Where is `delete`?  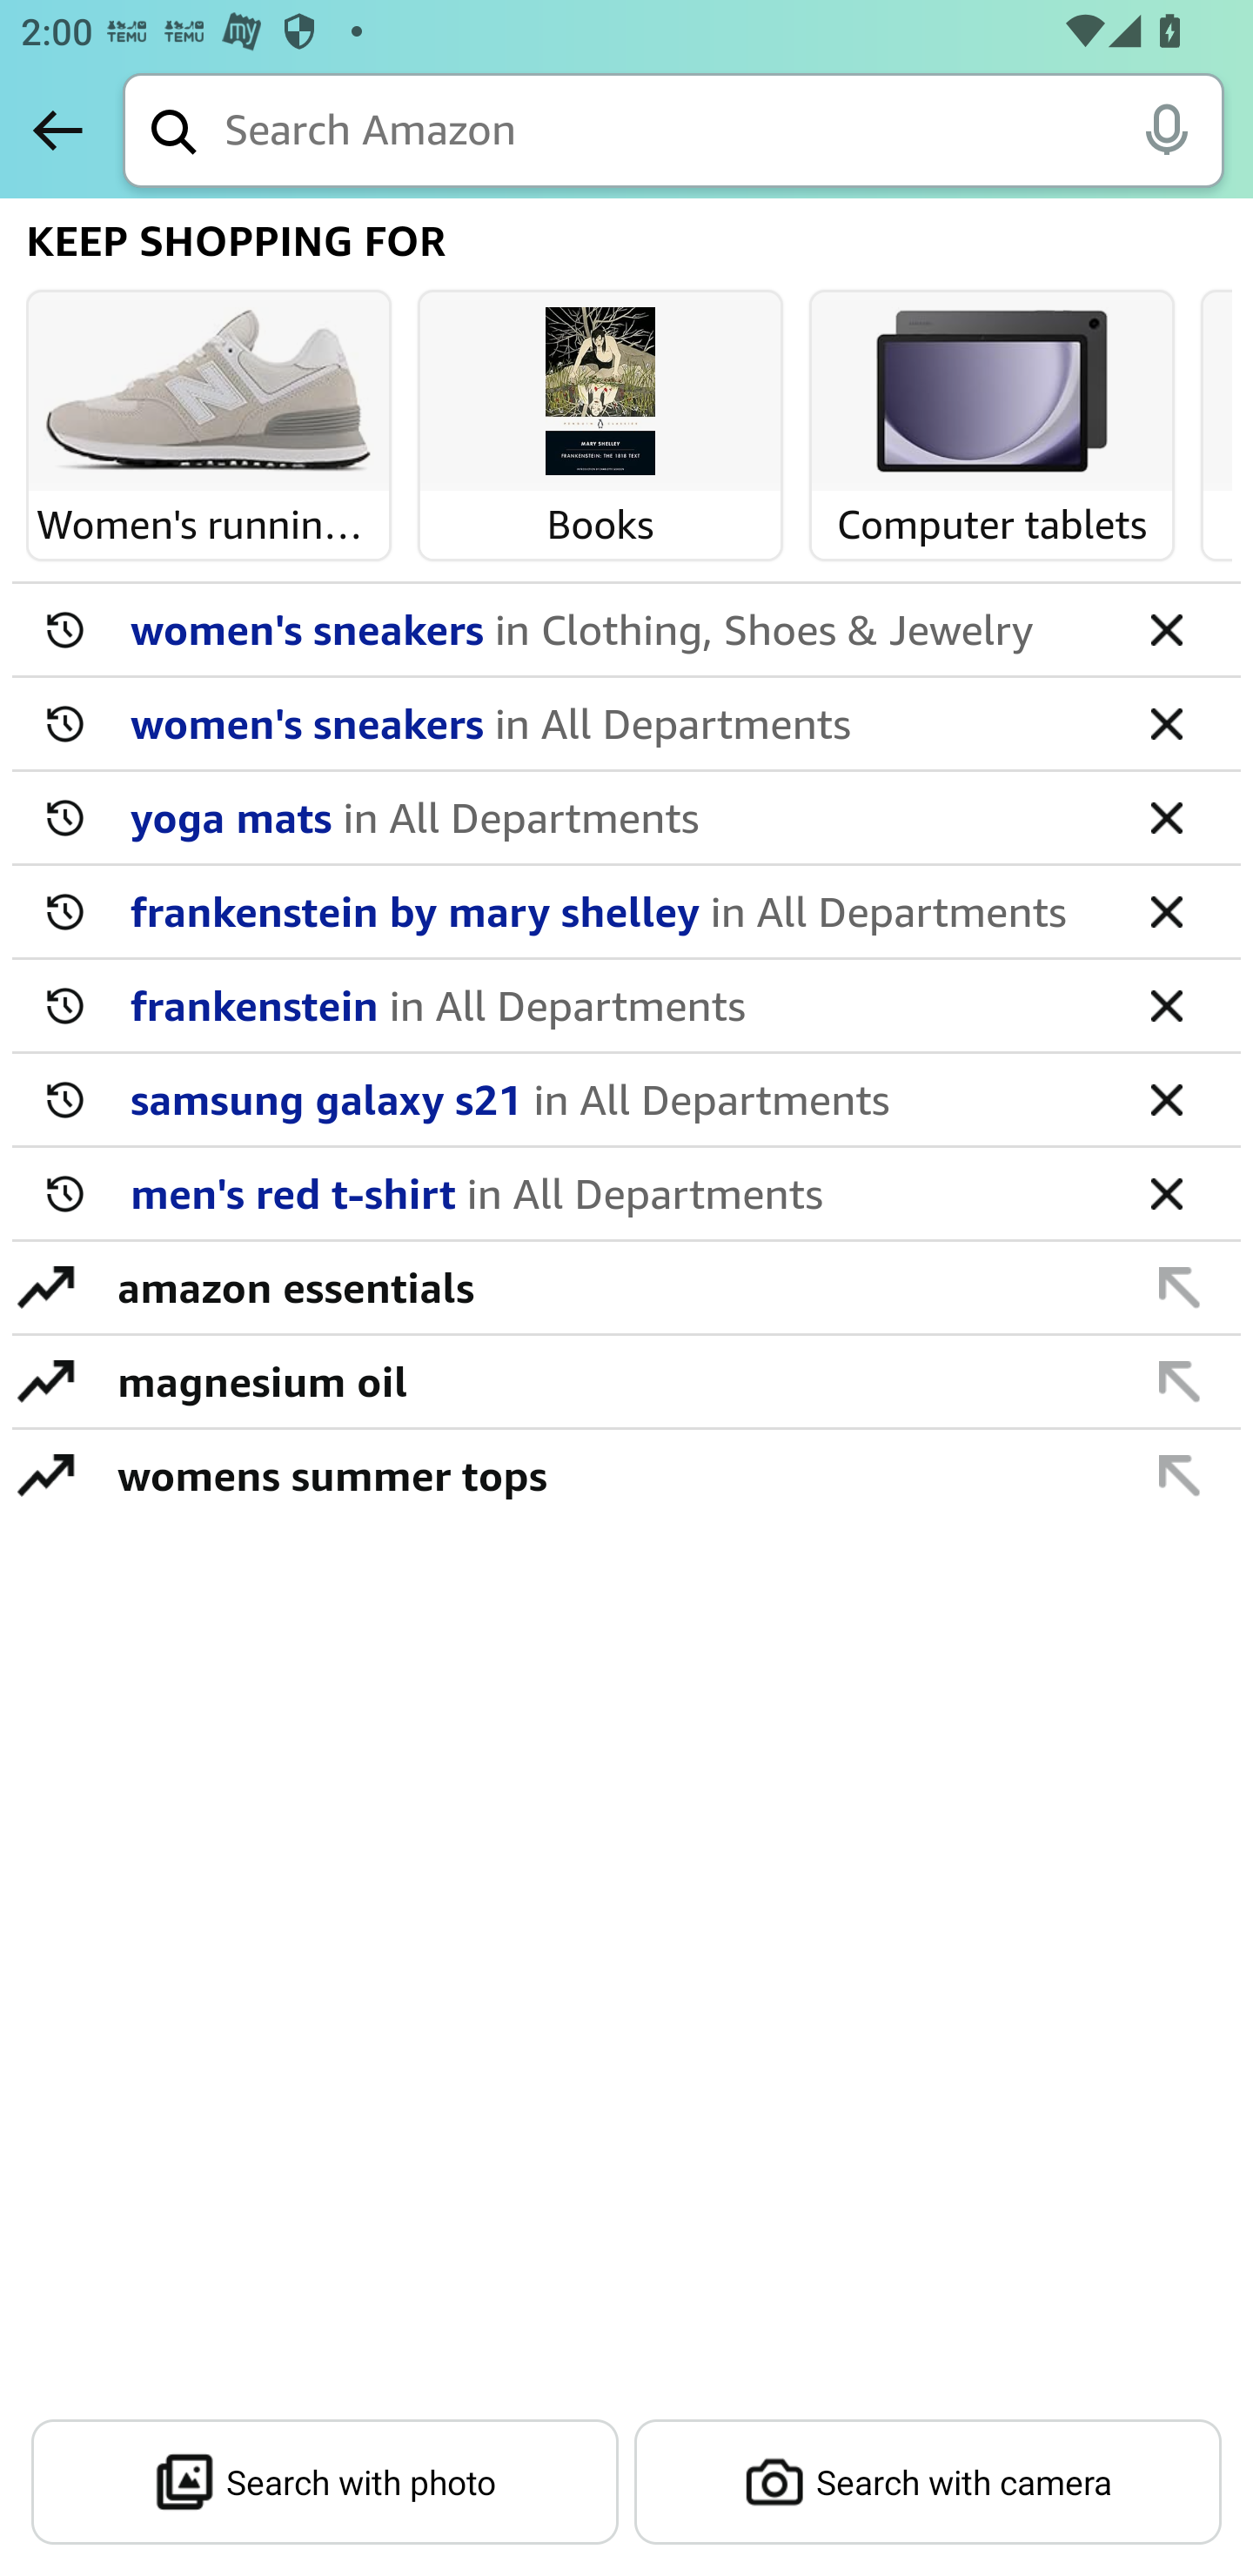
delete is located at coordinates (1166, 722).